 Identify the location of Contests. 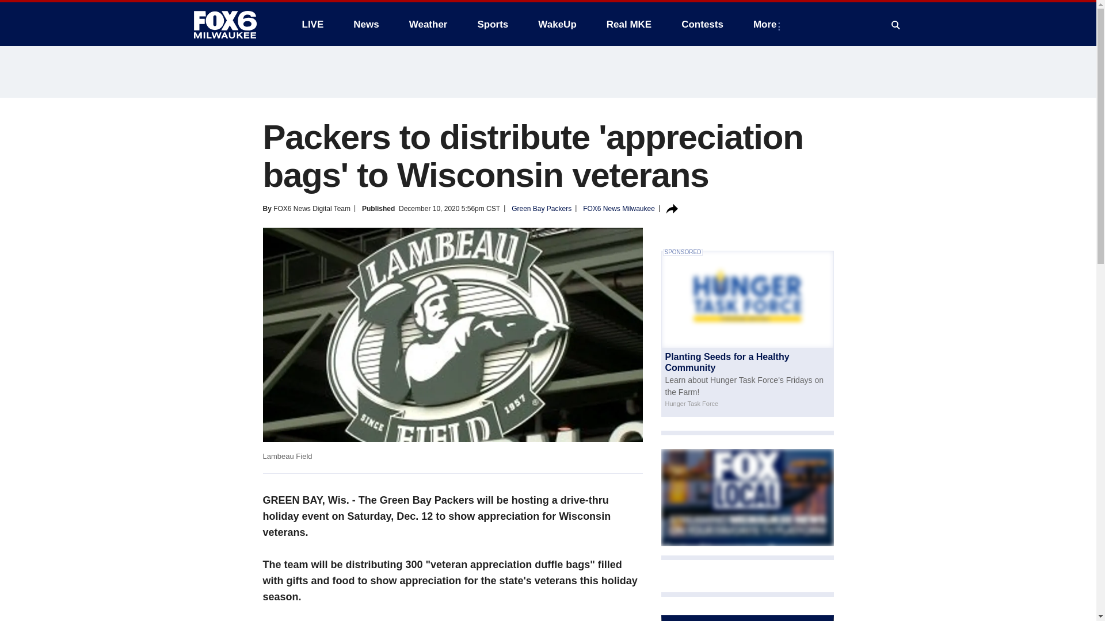
(702, 24).